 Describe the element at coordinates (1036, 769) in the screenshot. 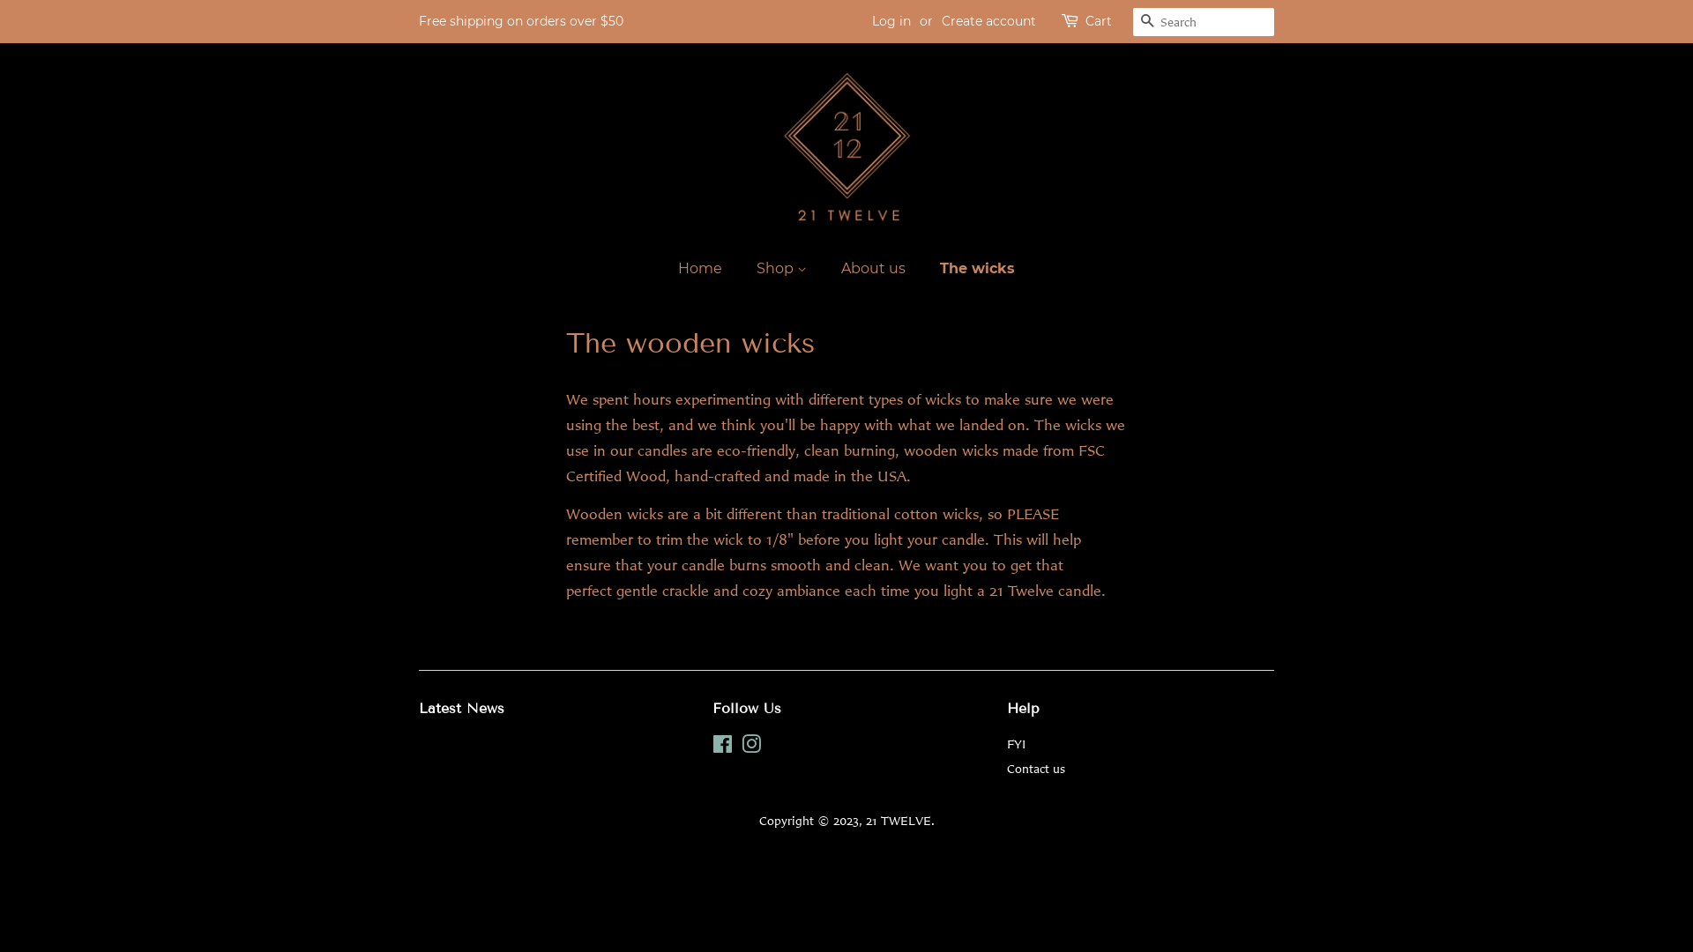

I see `Contact us` at that location.